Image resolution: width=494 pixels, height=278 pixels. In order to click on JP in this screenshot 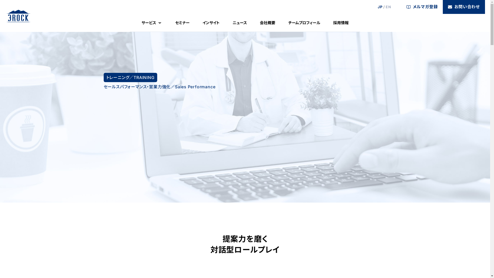, I will do `click(380, 7)`.